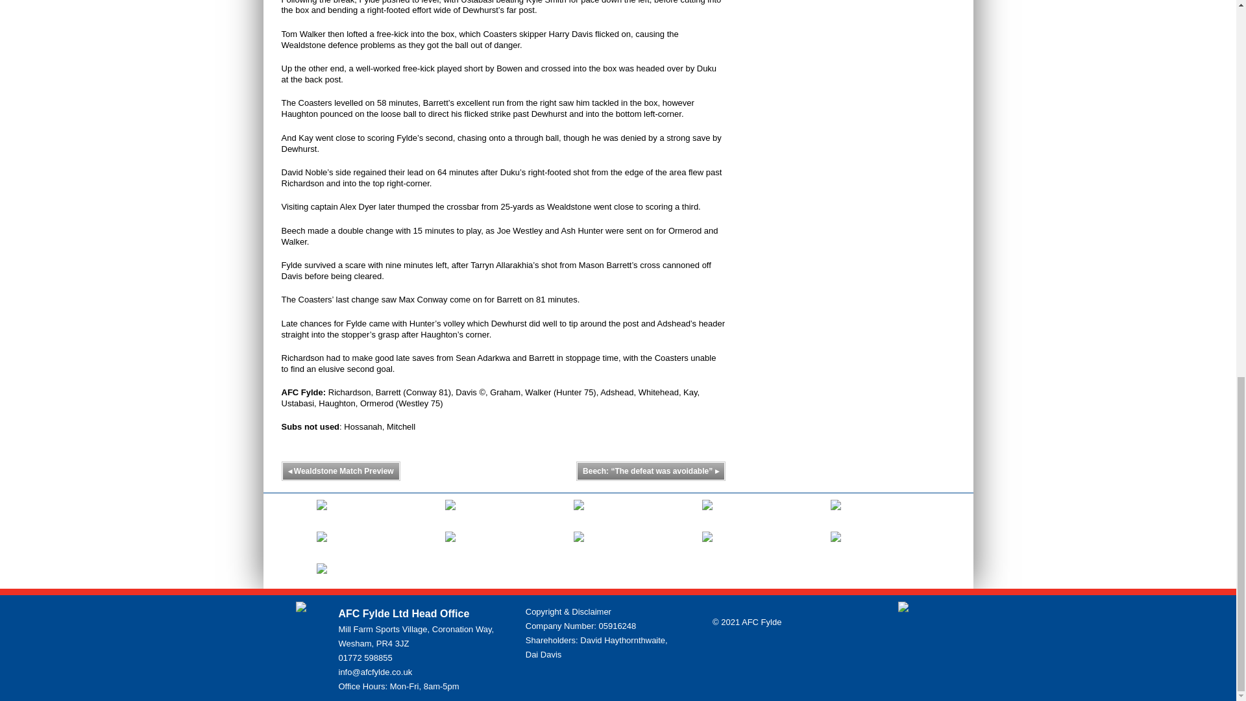 The height and width of the screenshot is (701, 1246). What do you see at coordinates (321, 578) in the screenshot?
I see `Rustlers` at bounding box center [321, 578].